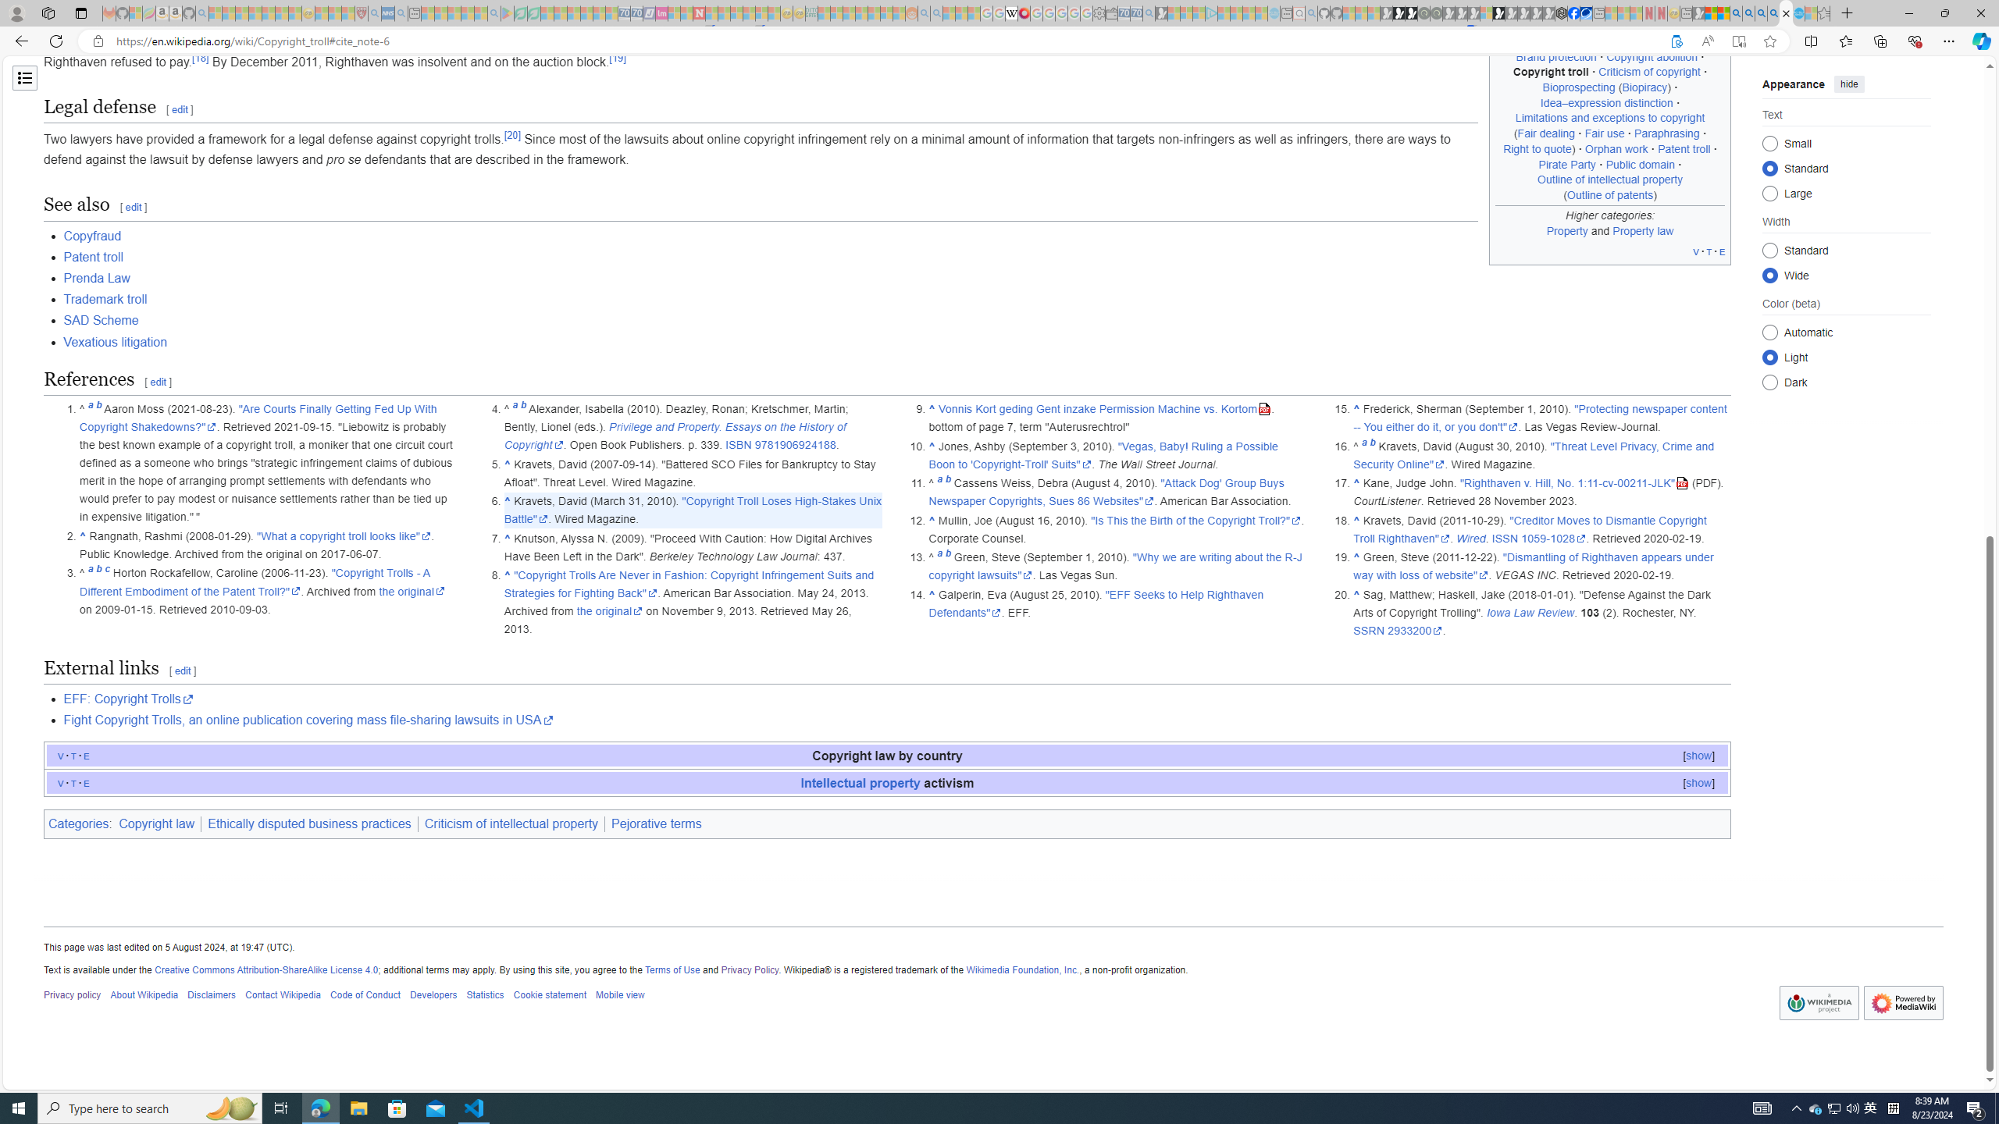 The image size is (1999, 1124). Describe the element at coordinates (156, 824) in the screenshot. I see `Copyright law` at that location.